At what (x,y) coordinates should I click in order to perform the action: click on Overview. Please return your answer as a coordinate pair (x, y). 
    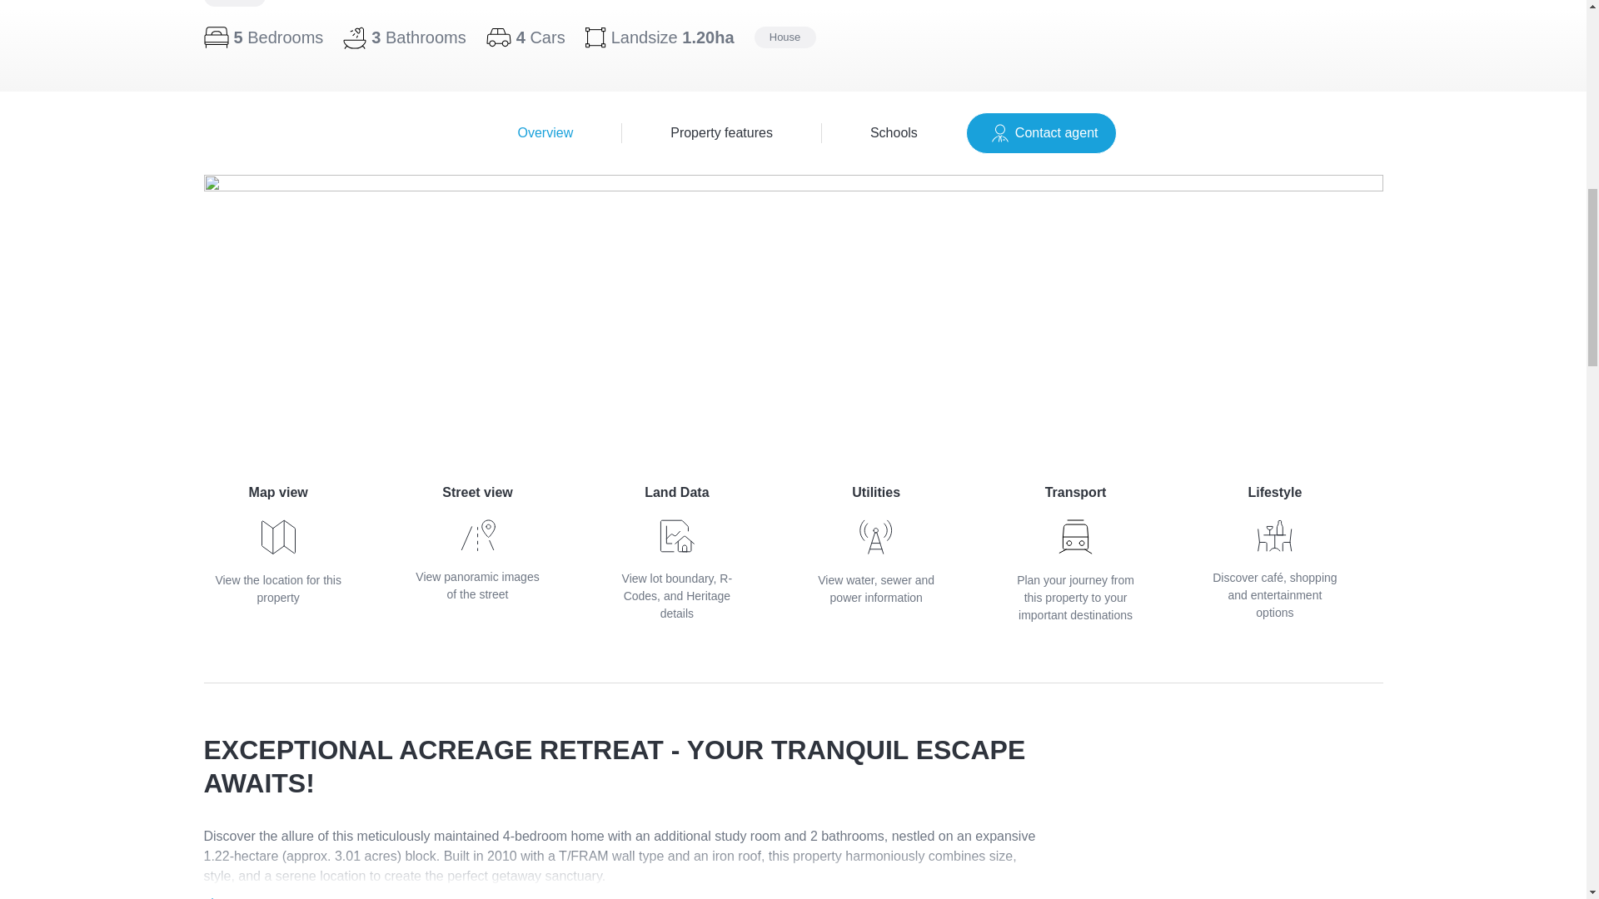
    Looking at the image, I should click on (545, 132).